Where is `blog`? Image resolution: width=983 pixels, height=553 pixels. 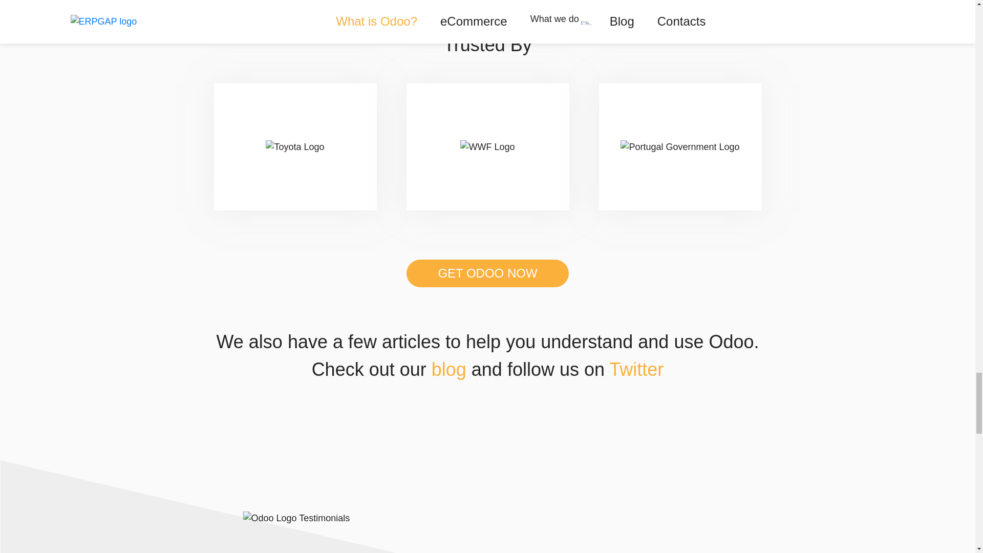 blog is located at coordinates (448, 369).